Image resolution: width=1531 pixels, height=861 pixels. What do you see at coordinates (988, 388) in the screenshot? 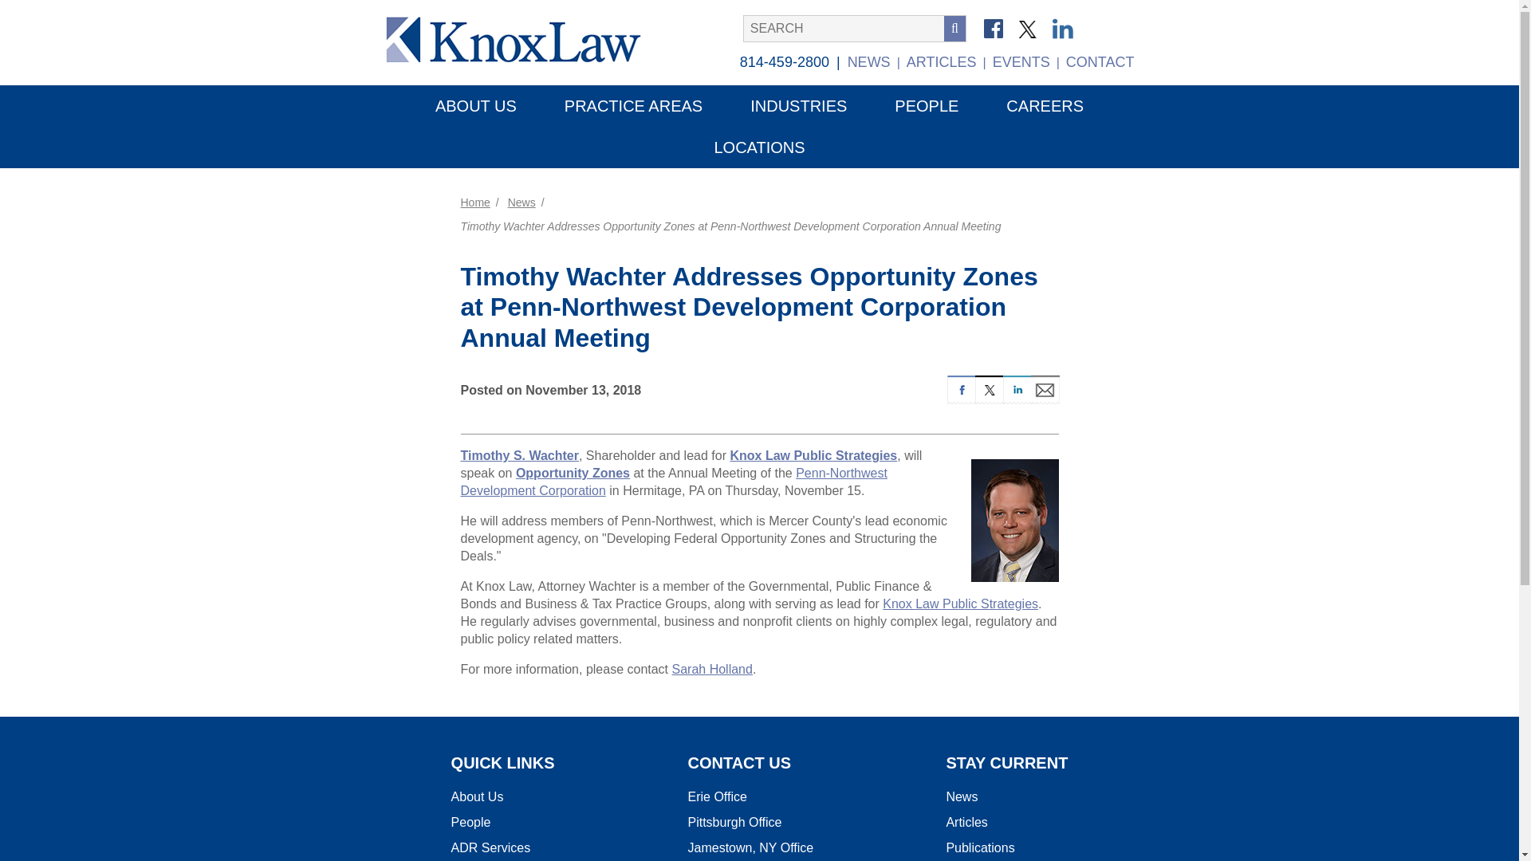
I see `Tweet` at bounding box center [988, 388].